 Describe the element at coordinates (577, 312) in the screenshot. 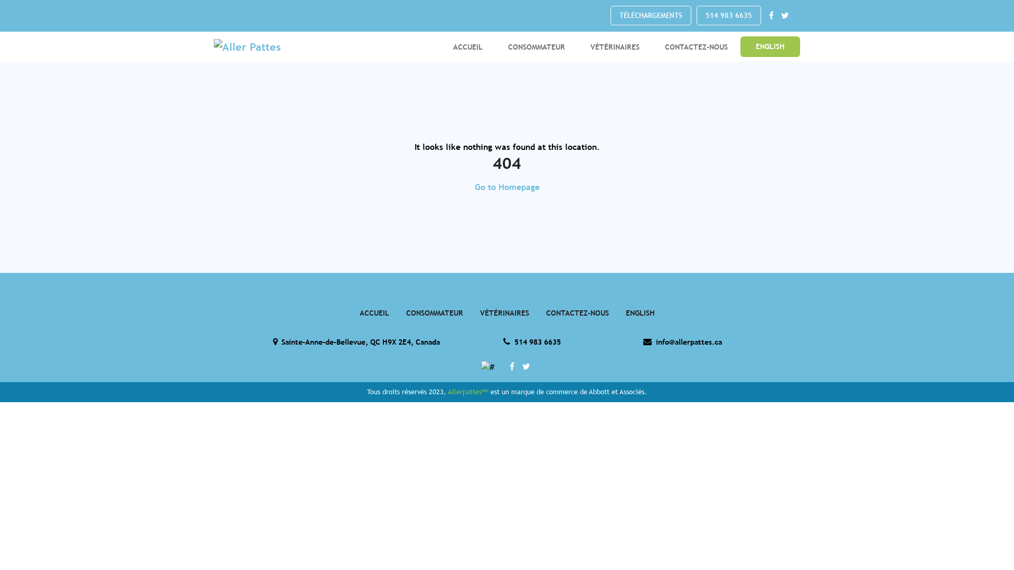

I see `CONTACTEZ-NOUS` at that location.